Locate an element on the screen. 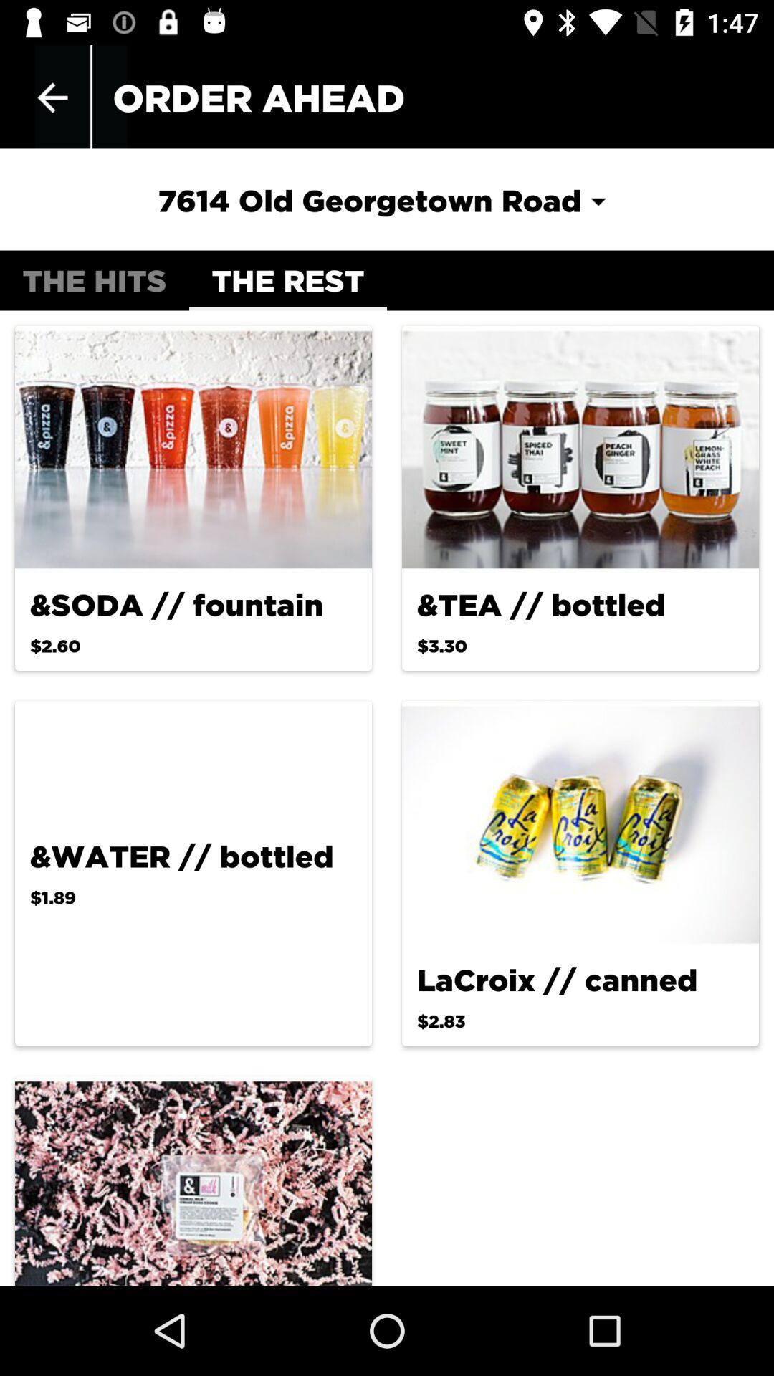 The height and width of the screenshot is (1376, 774). tap item next to order ahead app is located at coordinates (52, 97).